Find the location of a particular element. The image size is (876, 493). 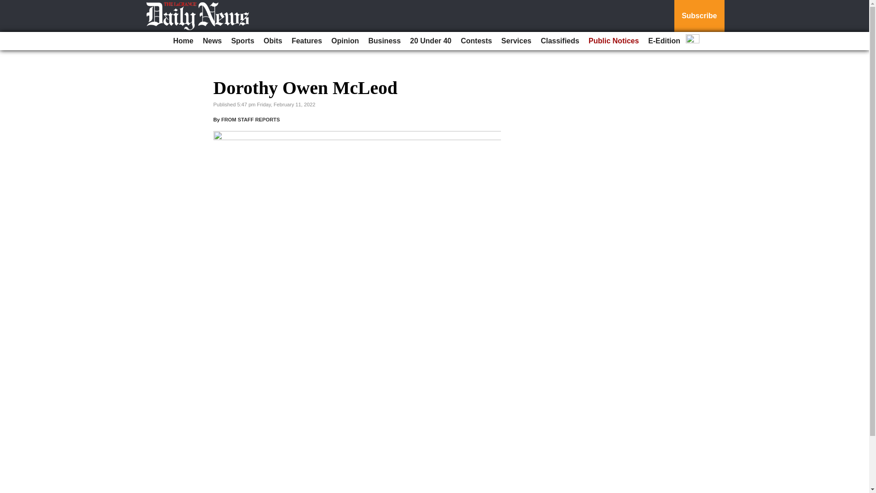

Business is located at coordinates (384, 41).